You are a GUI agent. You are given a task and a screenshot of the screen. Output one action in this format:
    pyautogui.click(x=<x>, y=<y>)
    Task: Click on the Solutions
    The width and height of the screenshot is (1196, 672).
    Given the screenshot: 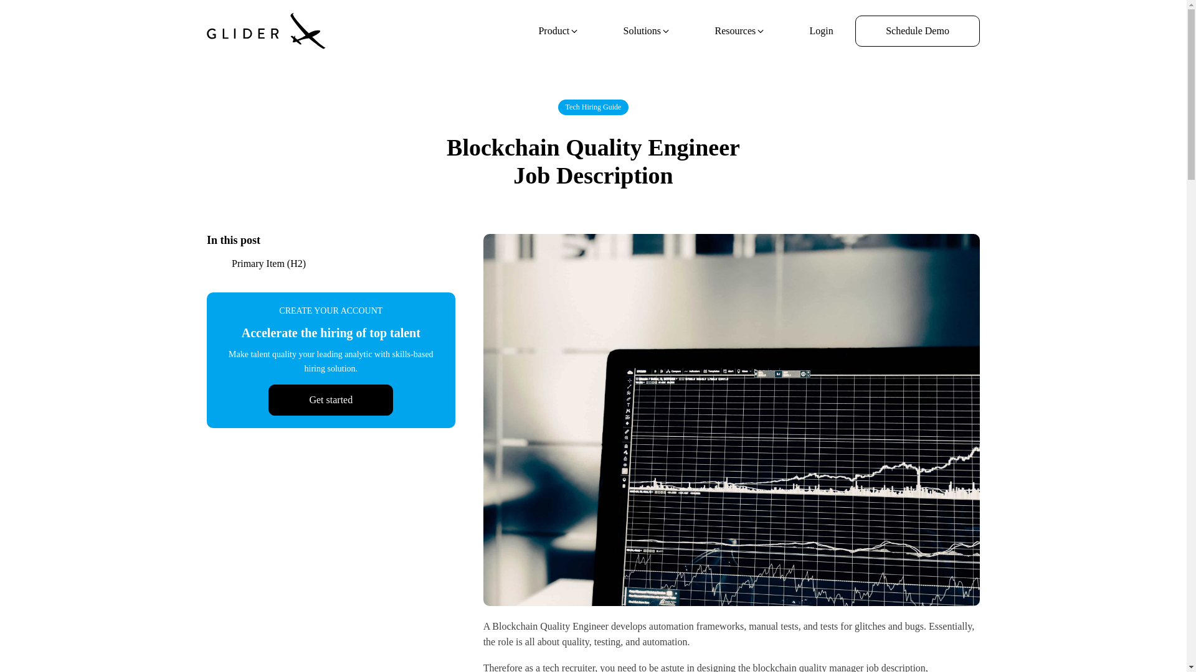 What is the action you would take?
    pyautogui.click(x=647, y=31)
    